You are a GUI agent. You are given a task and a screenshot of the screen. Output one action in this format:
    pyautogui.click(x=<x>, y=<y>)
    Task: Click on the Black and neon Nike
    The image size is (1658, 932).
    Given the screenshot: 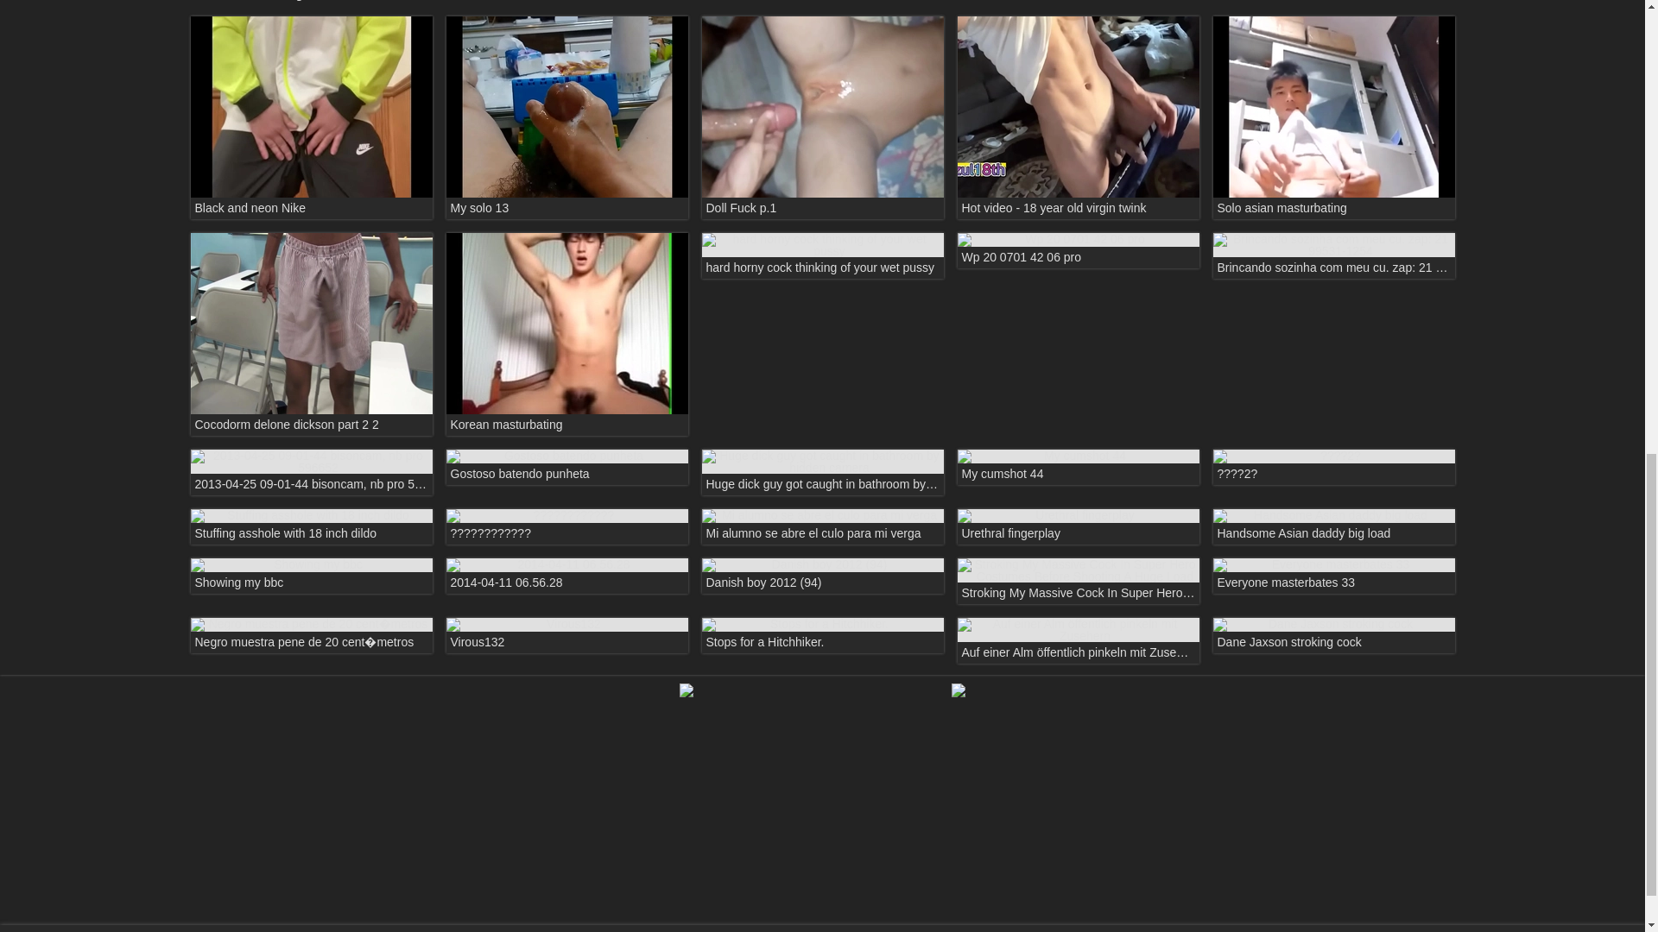 What is the action you would take?
    pyautogui.click(x=311, y=116)
    